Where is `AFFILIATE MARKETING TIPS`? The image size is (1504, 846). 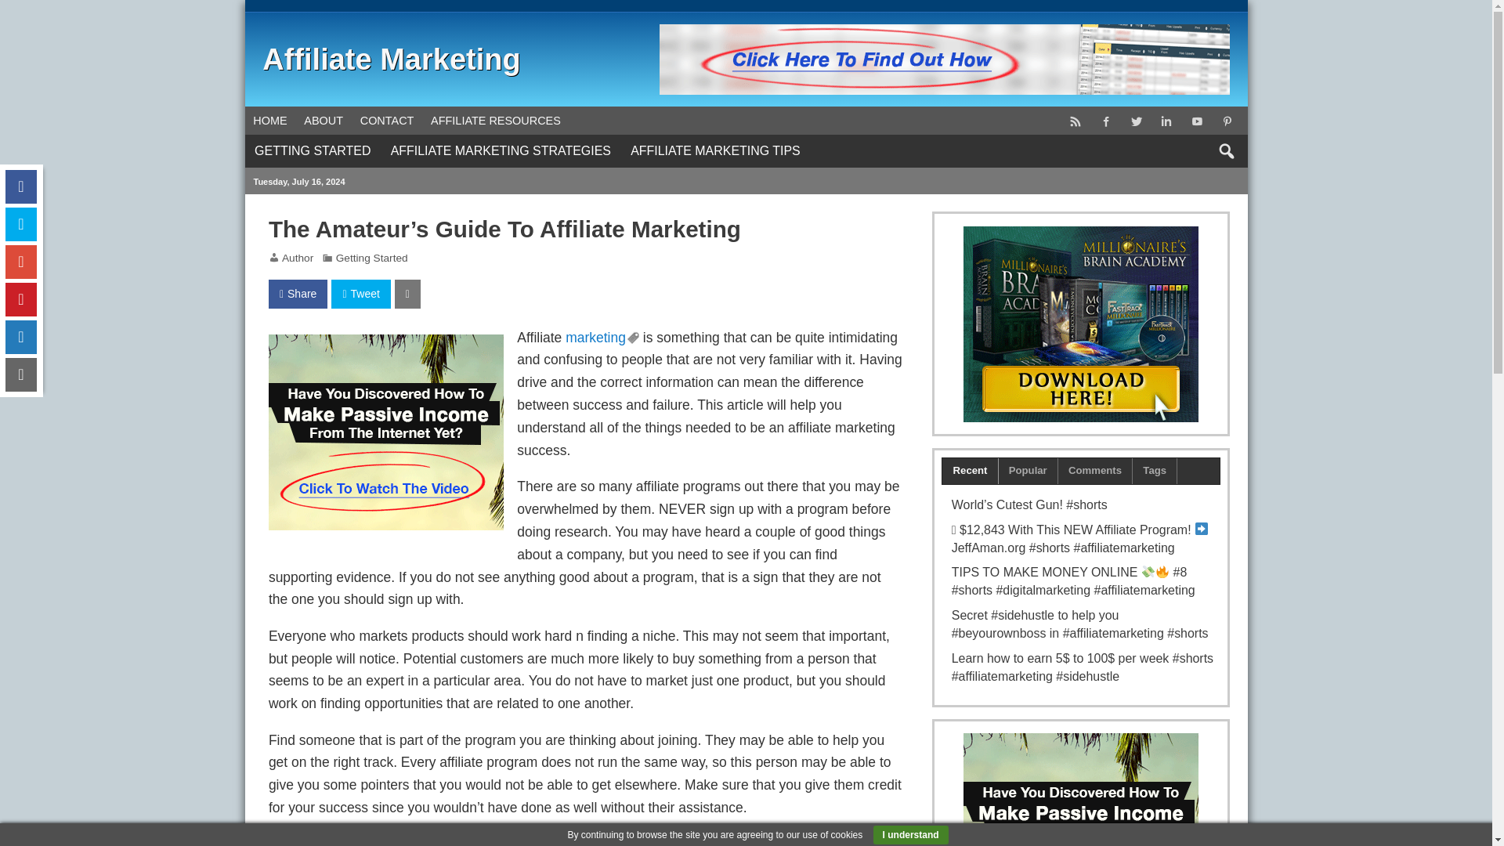 AFFILIATE MARKETING TIPS is located at coordinates (715, 150).